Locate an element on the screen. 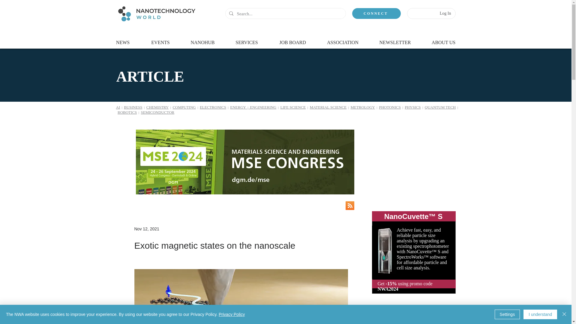  AI is located at coordinates (118, 107).